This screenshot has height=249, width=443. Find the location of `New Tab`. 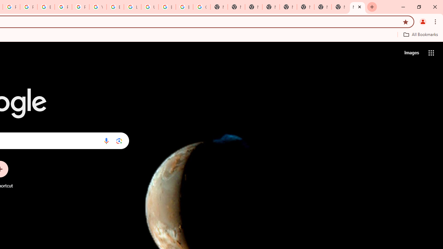

New Tab is located at coordinates (372, 7).